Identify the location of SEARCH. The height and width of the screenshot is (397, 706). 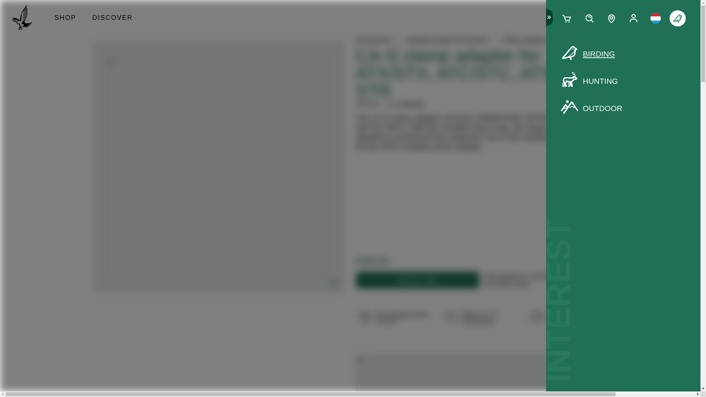
(589, 18).